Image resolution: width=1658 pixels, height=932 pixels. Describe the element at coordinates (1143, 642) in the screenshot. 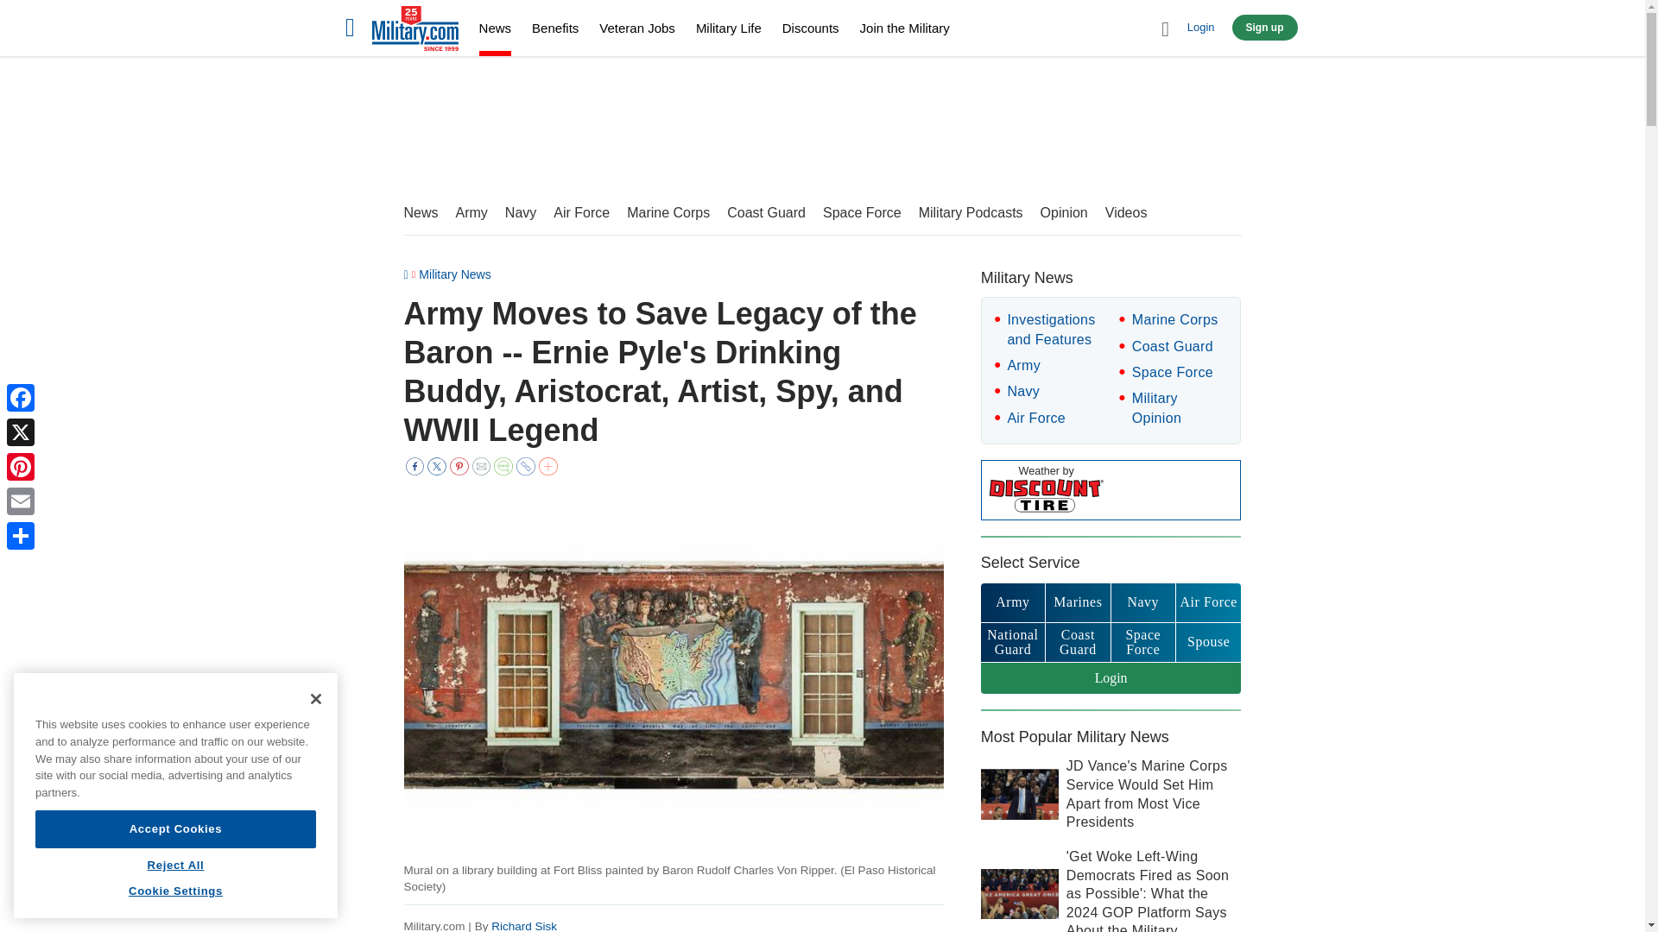

I see `Space Force login link` at that location.